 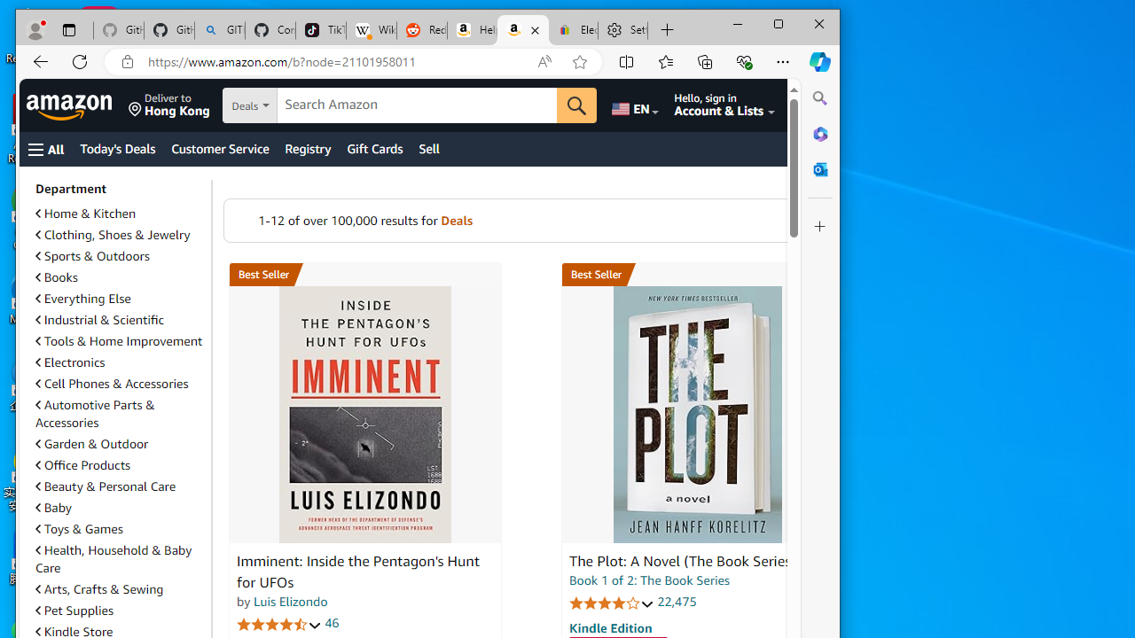 What do you see at coordinates (119, 340) in the screenshot?
I see `Tools & Home Improvement` at bounding box center [119, 340].